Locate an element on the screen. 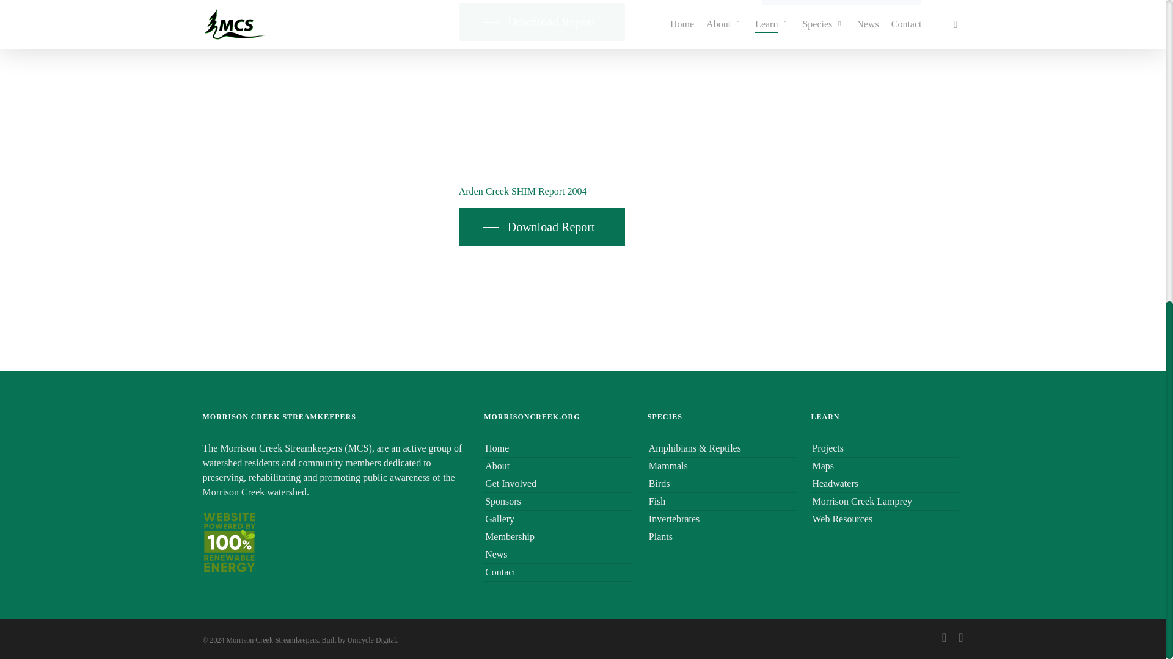  Arden Creek SHIM Report 2004 is located at coordinates (523, 190).